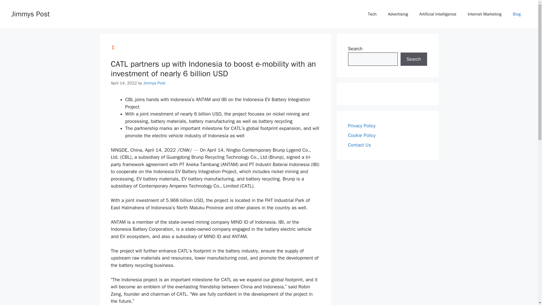  Describe the element at coordinates (362, 135) in the screenshot. I see `Cookie Policy` at that location.